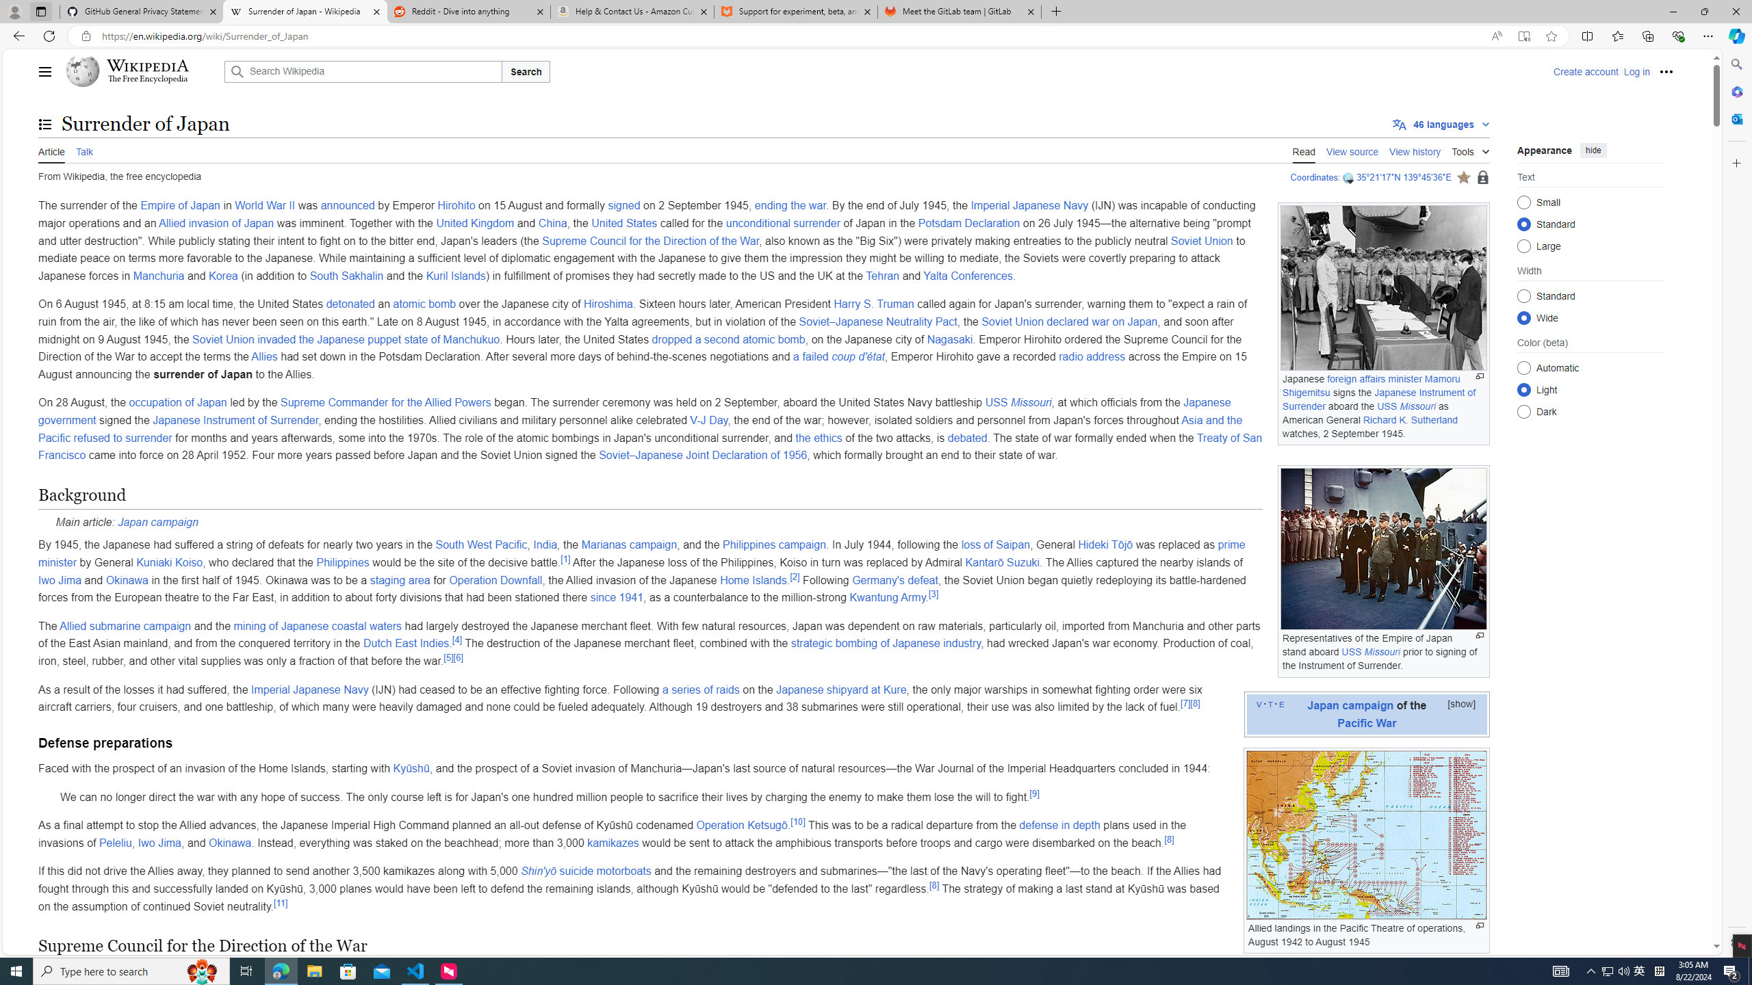 This screenshot has height=985, width=1752. What do you see at coordinates (624, 223) in the screenshot?
I see `United States` at bounding box center [624, 223].